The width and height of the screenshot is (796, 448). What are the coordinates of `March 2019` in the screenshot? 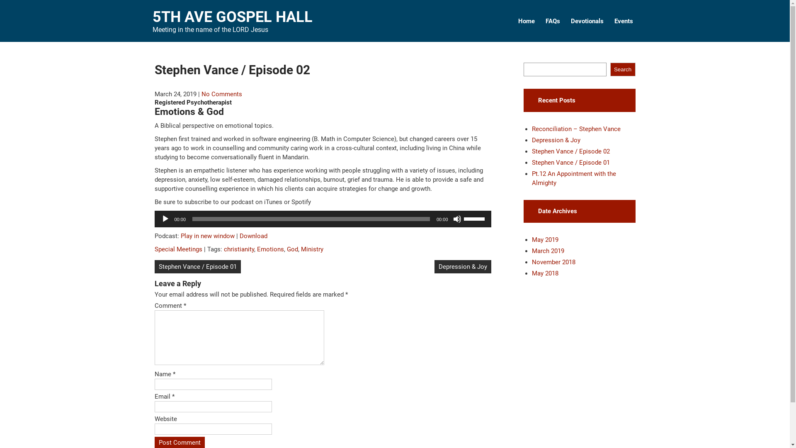 It's located at (548, 251).